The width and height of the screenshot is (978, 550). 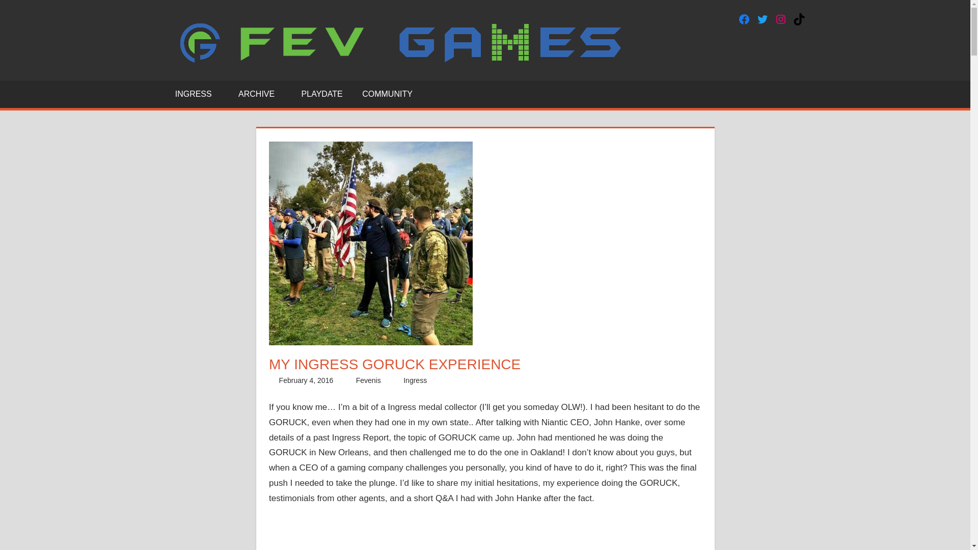 What do you see at coordinates (260, 94) in the screenshot?
I see `ARCHIVE` at bounding box center [260, 94].